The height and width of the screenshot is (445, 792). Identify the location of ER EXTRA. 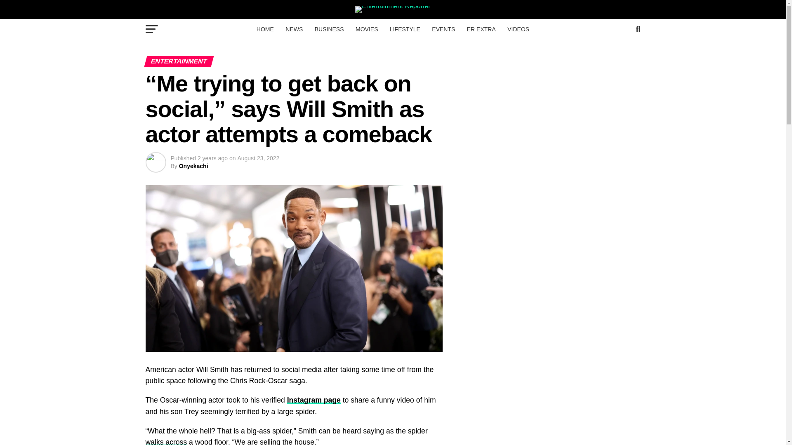
(481, 29).